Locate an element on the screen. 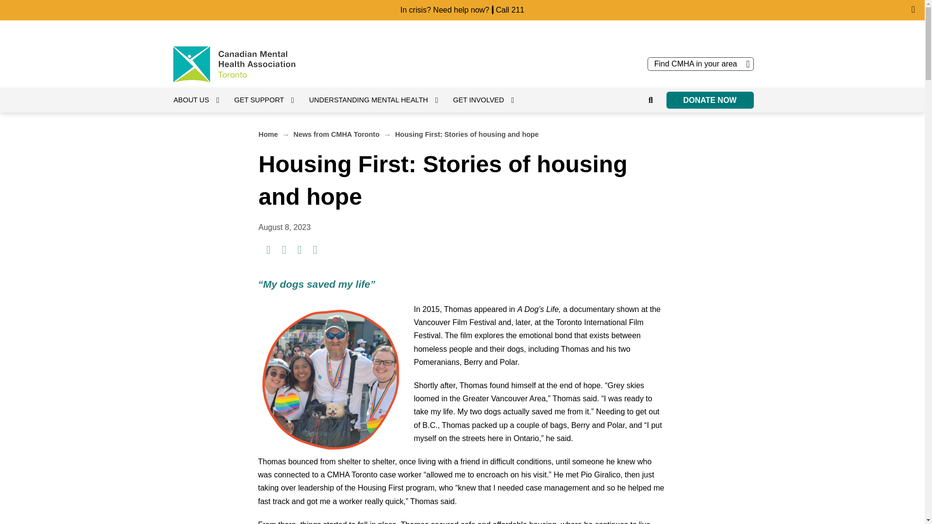  GET INVOLVED is located at coordinates (488, 100).